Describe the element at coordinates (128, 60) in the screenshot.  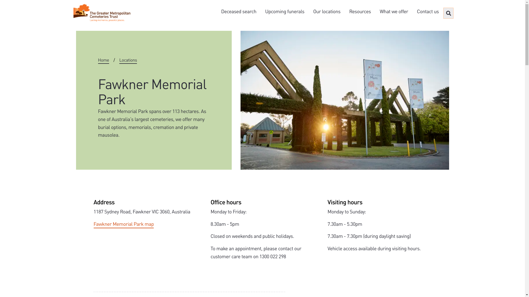
I see `Locations` at that location.